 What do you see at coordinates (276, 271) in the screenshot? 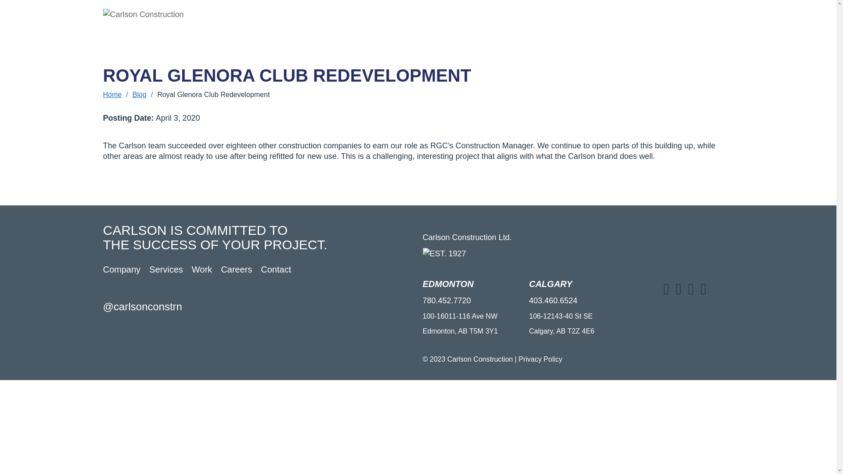
I see `Contact` at bounding box center [276, 271].